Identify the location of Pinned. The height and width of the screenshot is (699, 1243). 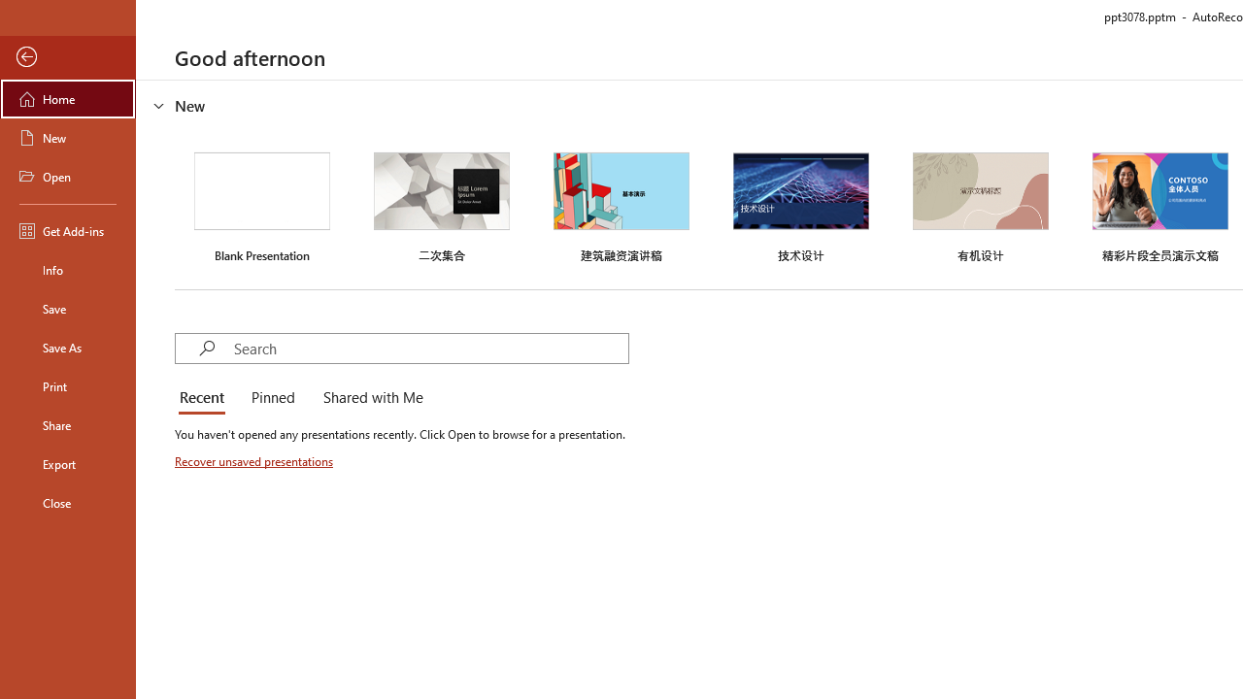
(272, 398).